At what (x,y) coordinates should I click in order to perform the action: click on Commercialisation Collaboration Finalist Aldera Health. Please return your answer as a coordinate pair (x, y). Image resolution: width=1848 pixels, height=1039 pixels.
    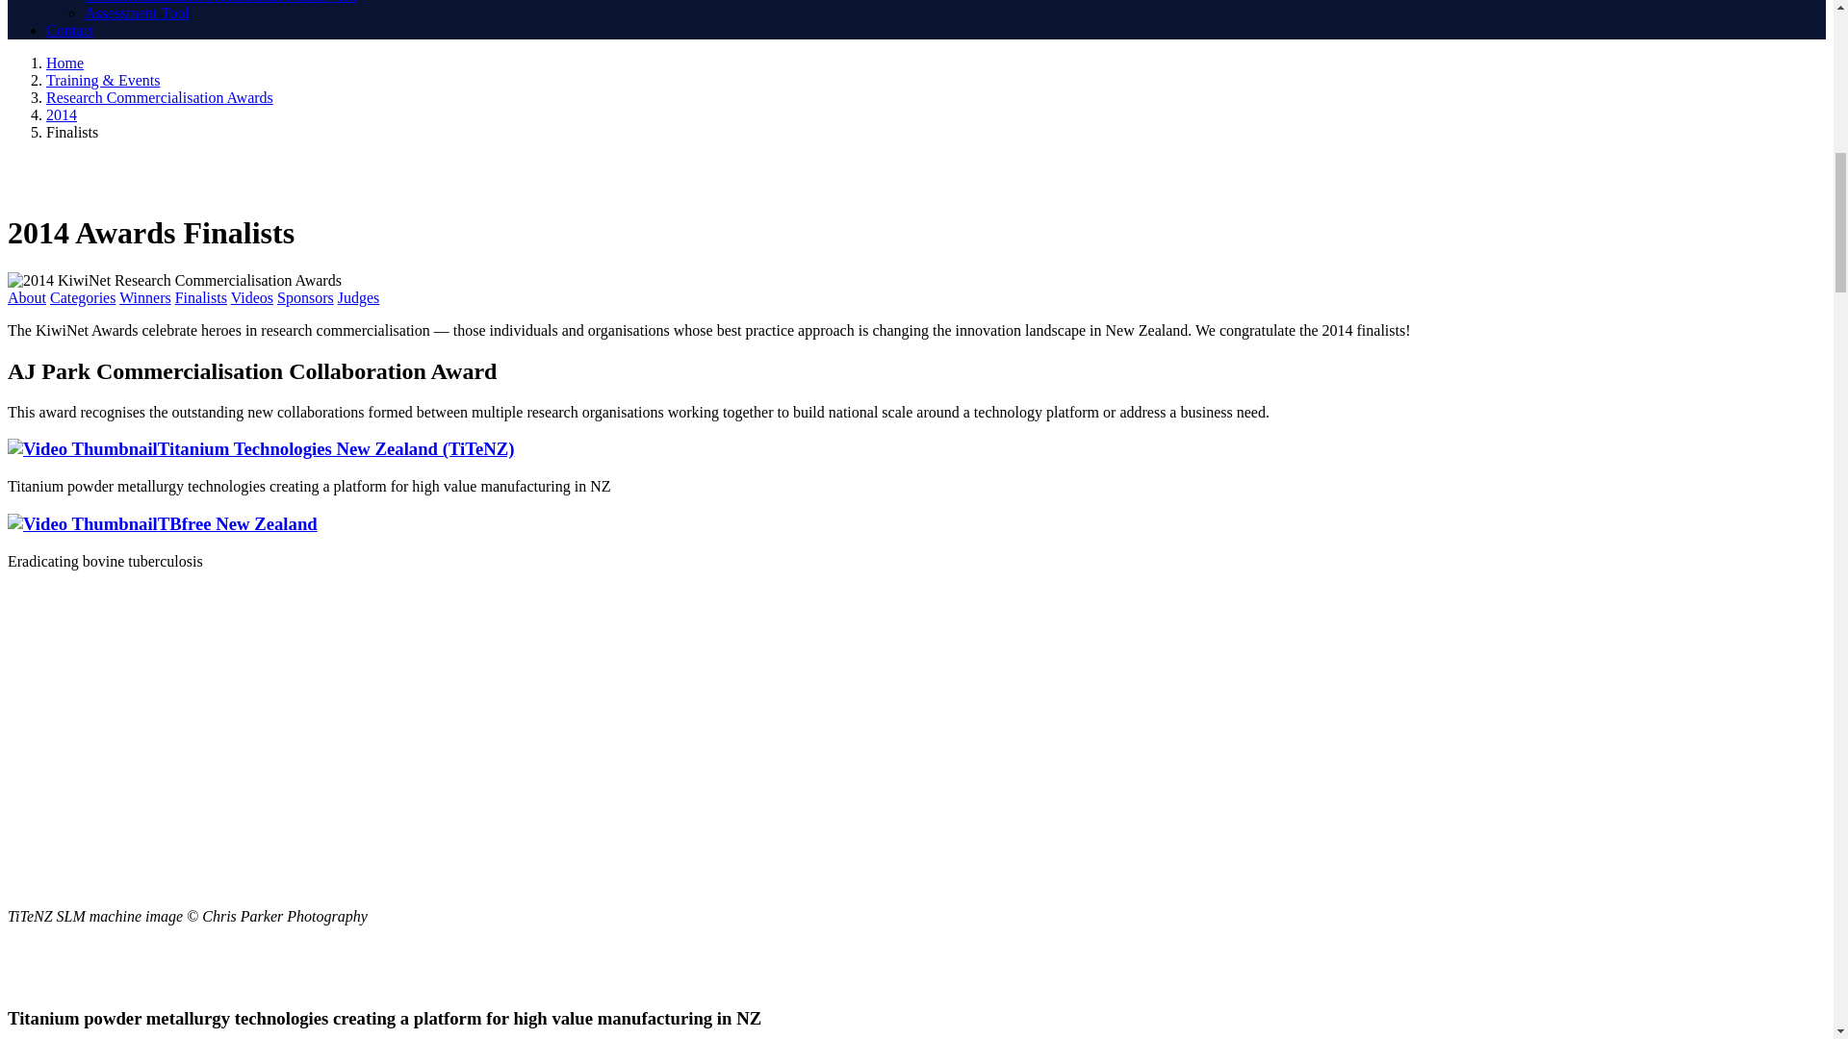
    Looking at the image, I should click on (162, 523).